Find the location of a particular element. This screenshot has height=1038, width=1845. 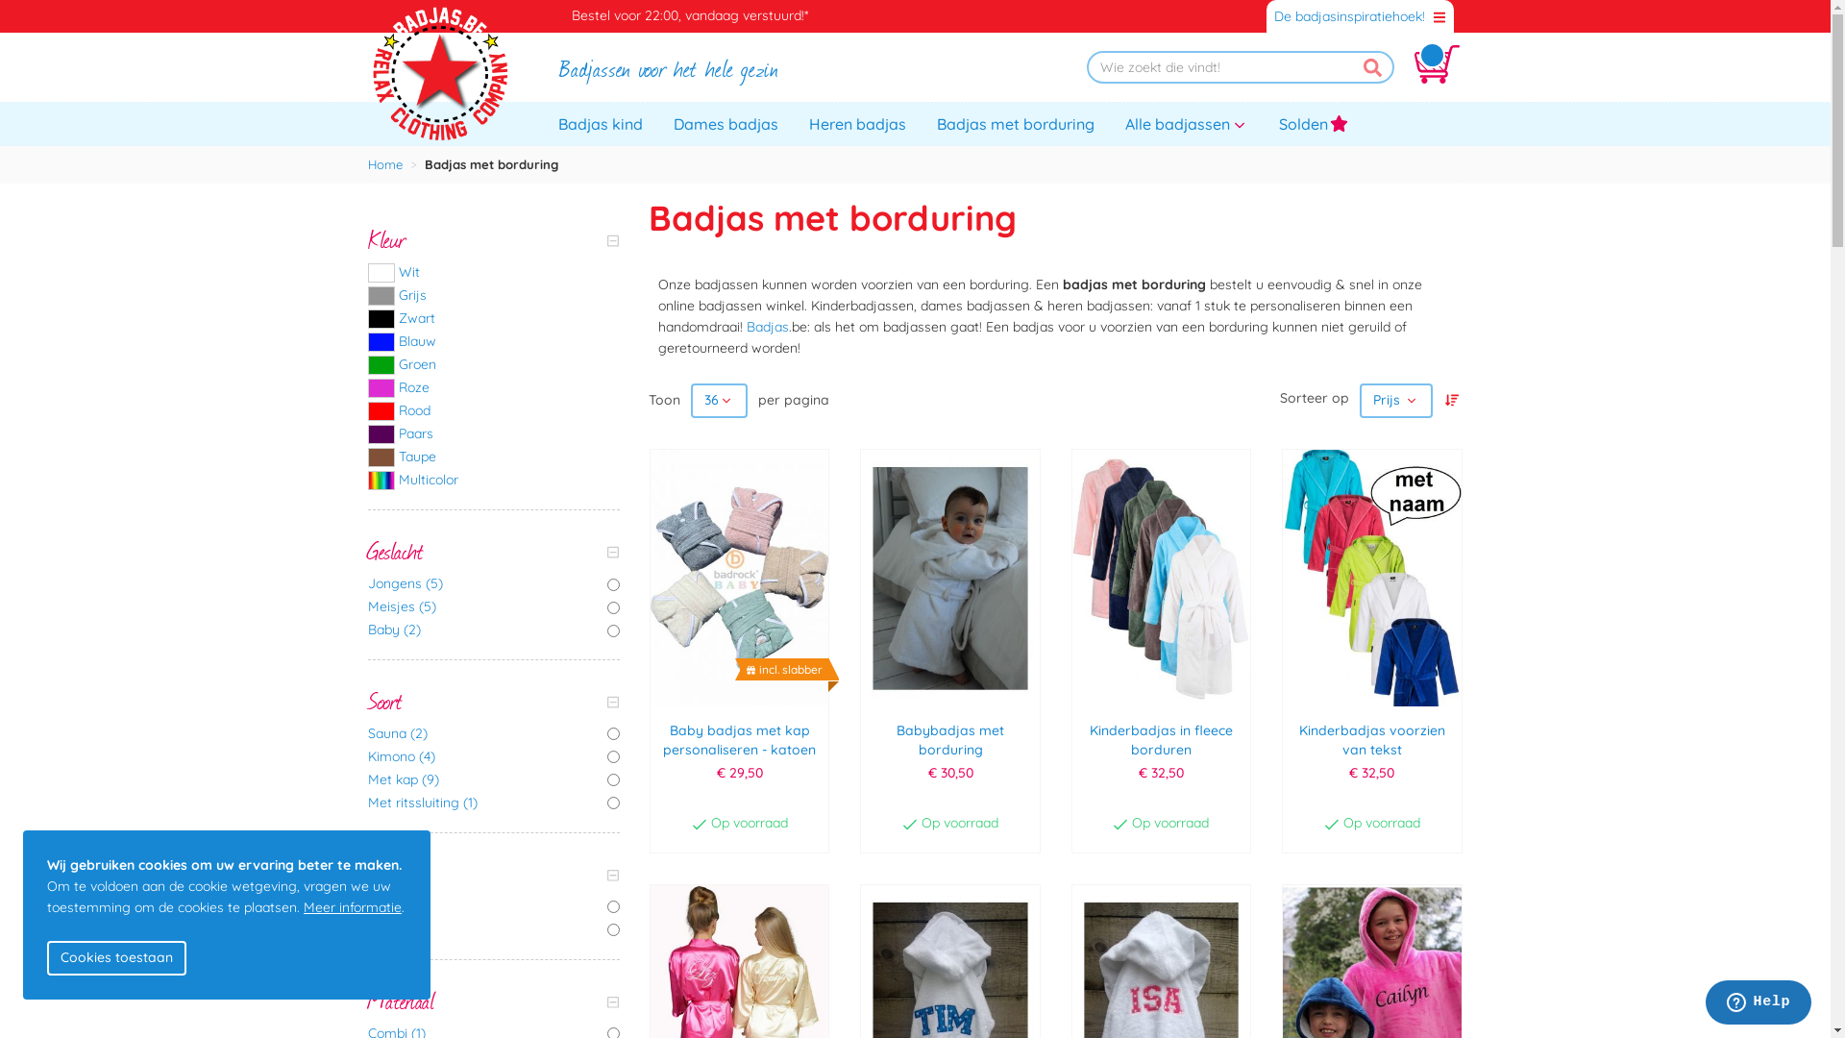

Paars is located at coordinates (494, 434).